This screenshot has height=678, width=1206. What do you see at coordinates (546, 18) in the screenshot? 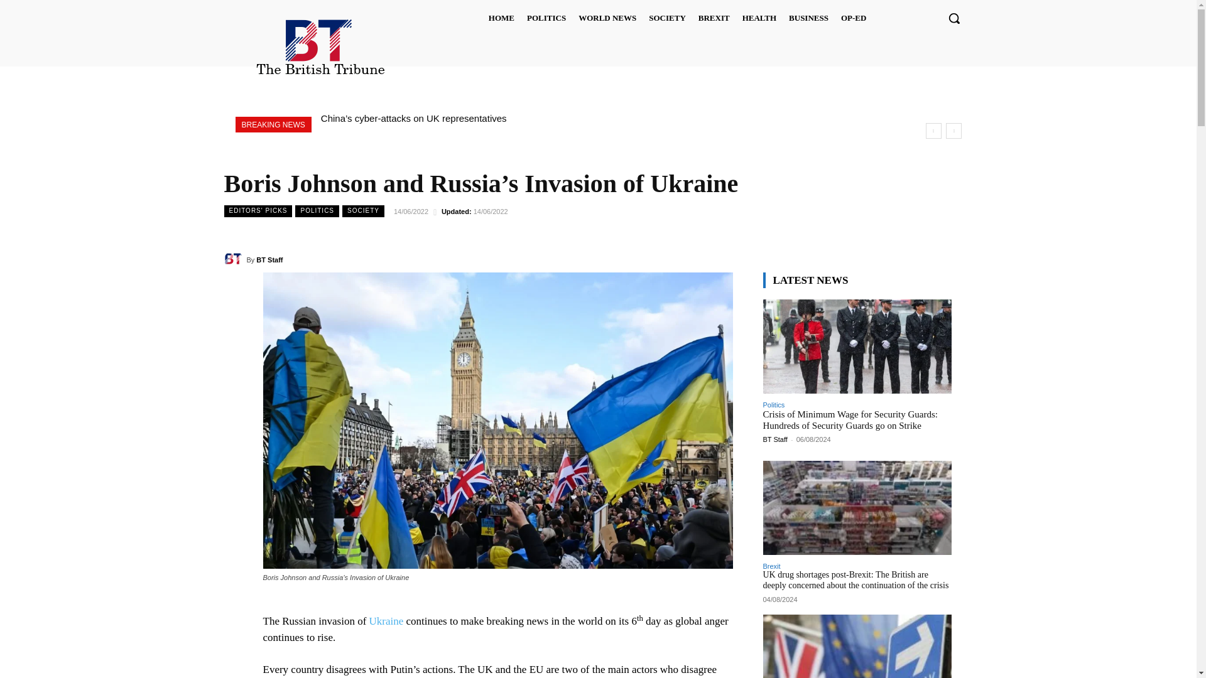
I see `POLITICS` at bounding box center [546, 18].